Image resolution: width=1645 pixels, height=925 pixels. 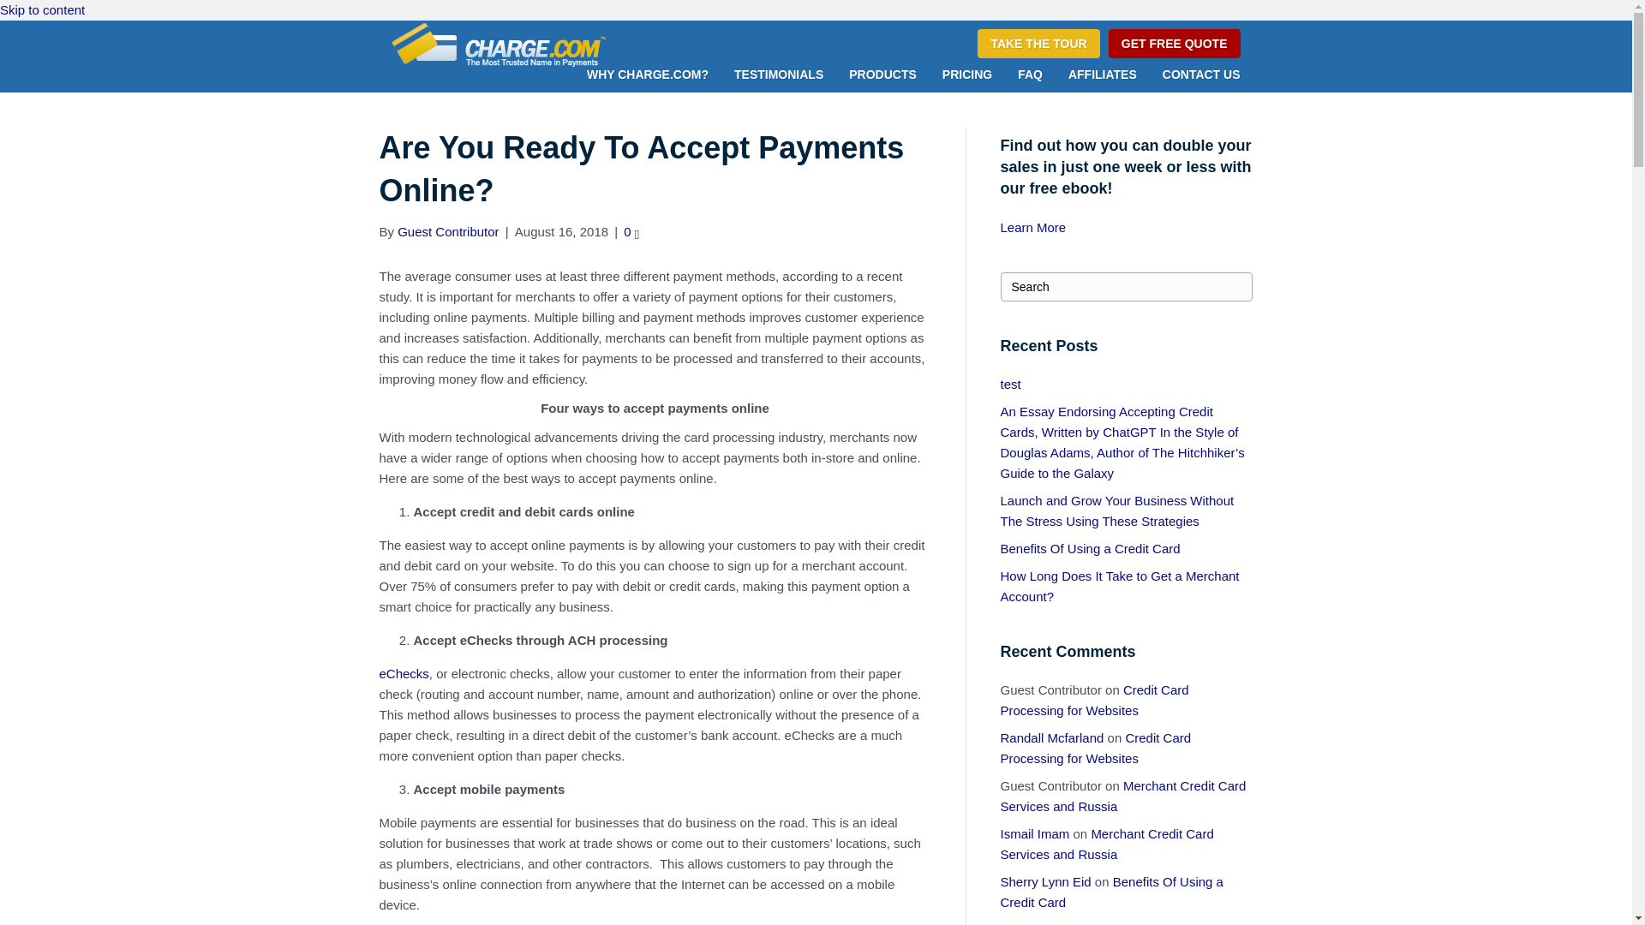 What do you see at coordinates (1030, 75) in the screenshot?
I see `FAQ` at bounding box center [1030, 75].